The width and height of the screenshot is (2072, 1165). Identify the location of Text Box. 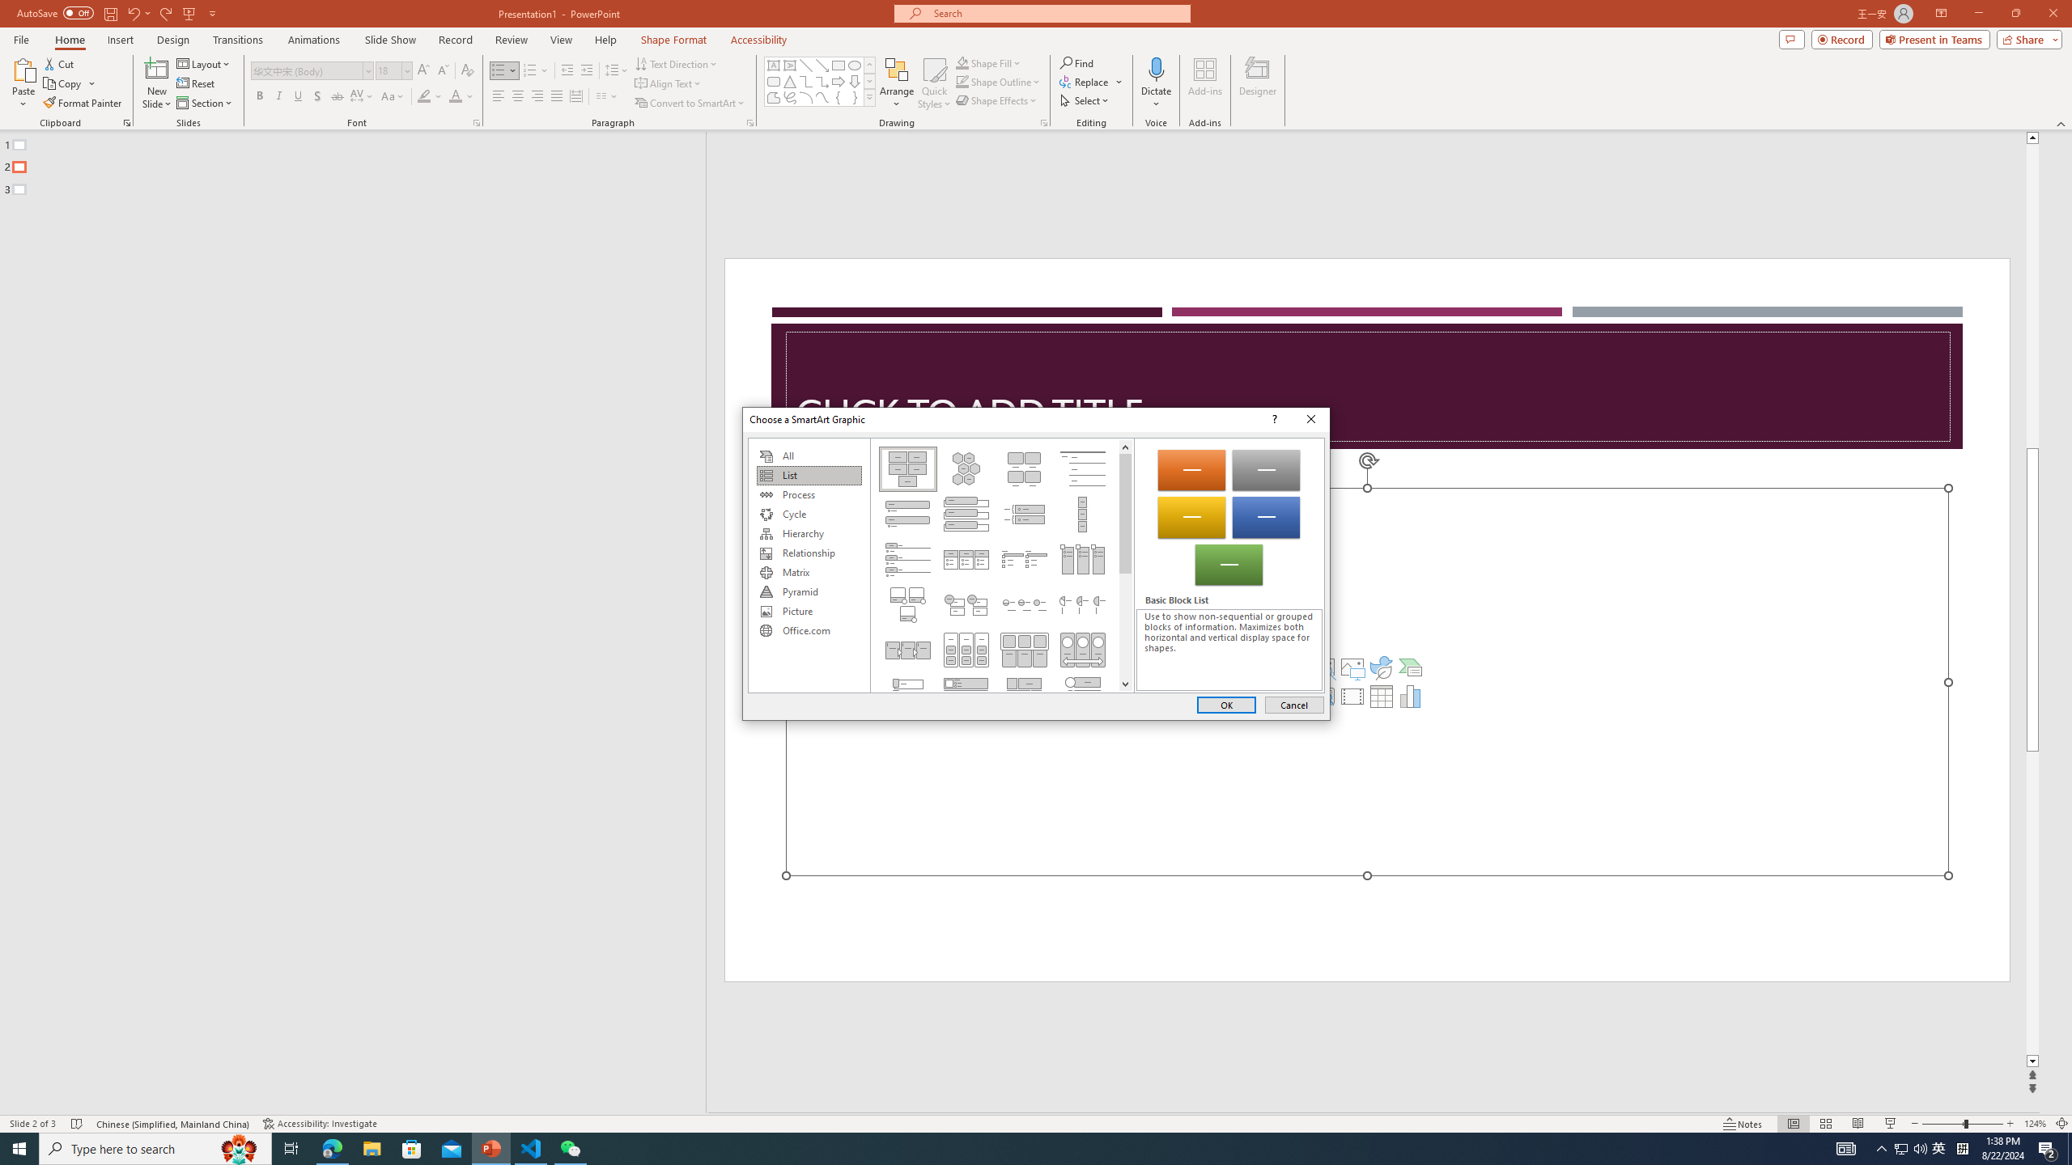
(774, 65).